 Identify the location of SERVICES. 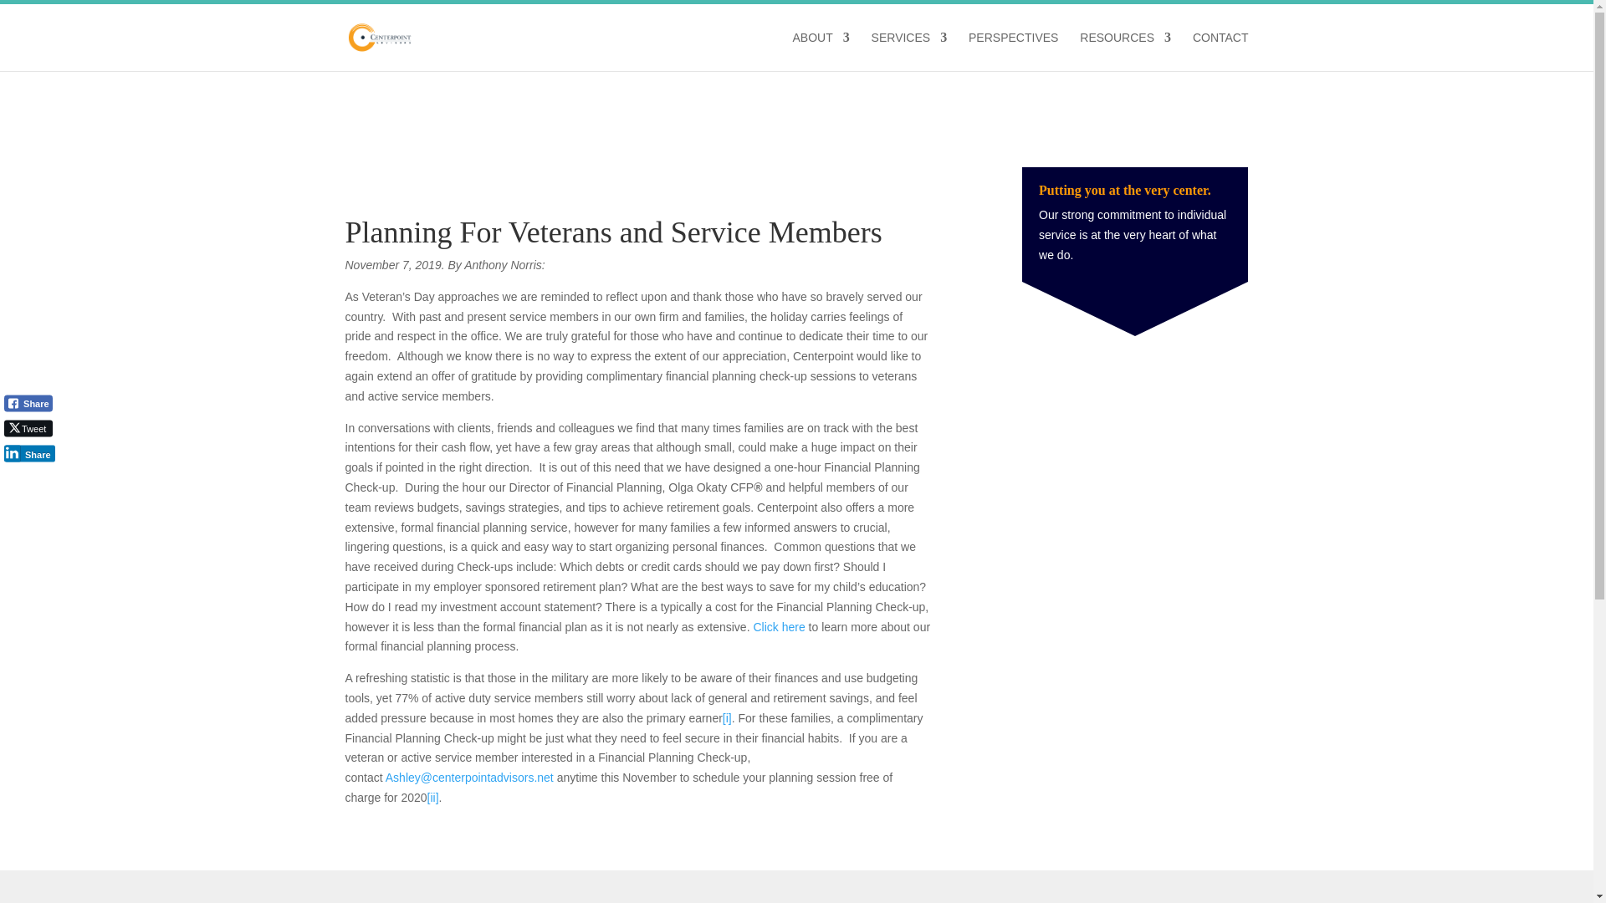
(909, 51).